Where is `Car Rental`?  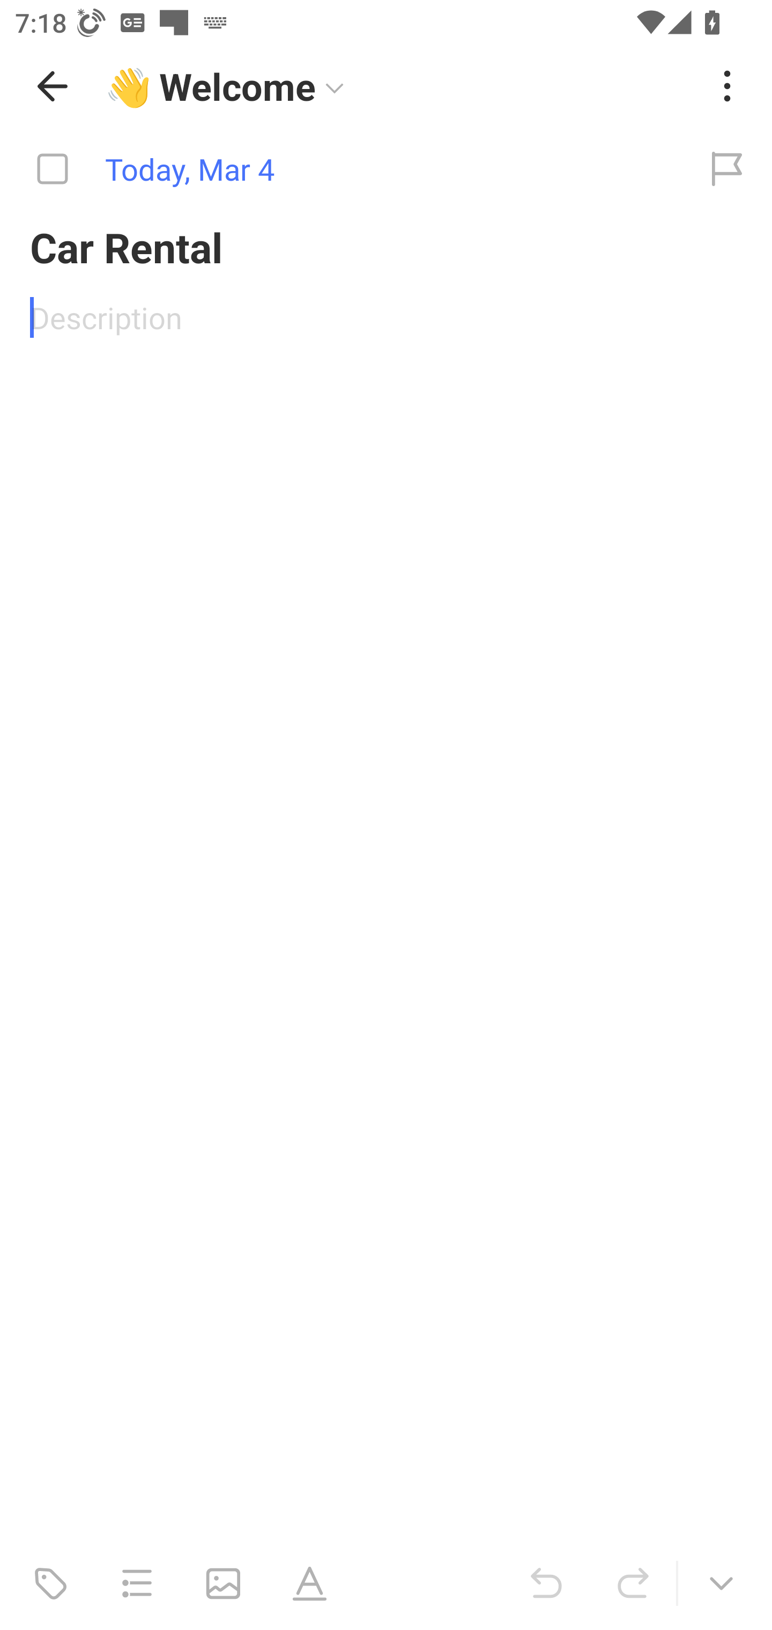 Car Rental is located at coordinates (386, 247).